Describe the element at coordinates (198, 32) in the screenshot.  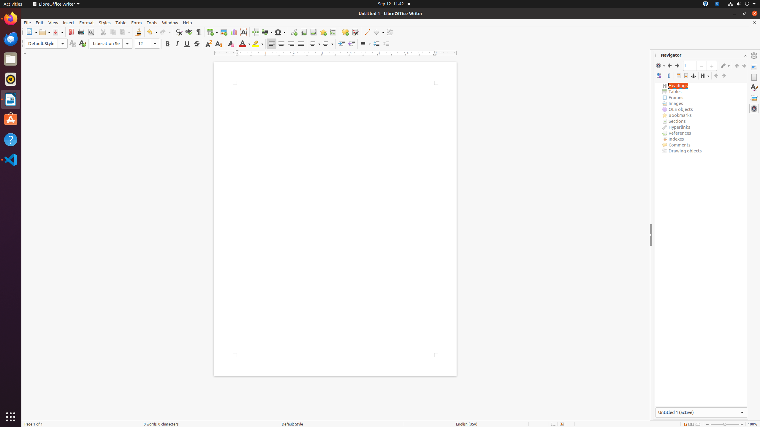
I see `Formatting Marks` at that location.